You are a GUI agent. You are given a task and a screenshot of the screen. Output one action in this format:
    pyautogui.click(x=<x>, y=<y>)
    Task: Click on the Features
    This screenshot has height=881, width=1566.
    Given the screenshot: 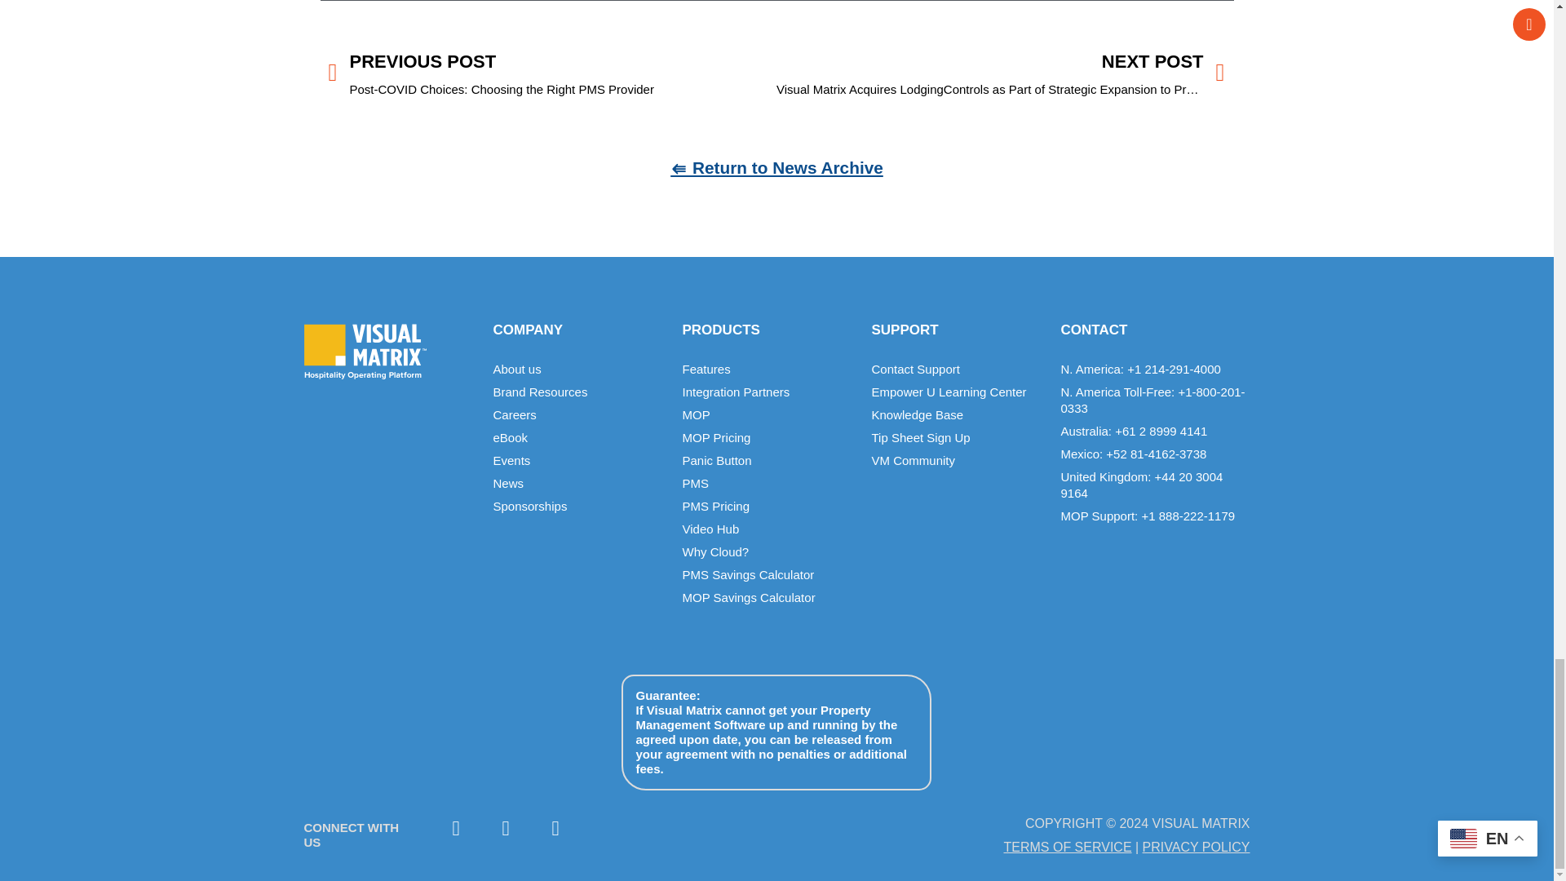 What is the action you would take?
    pyautogui.click(x=768, y=369)
    